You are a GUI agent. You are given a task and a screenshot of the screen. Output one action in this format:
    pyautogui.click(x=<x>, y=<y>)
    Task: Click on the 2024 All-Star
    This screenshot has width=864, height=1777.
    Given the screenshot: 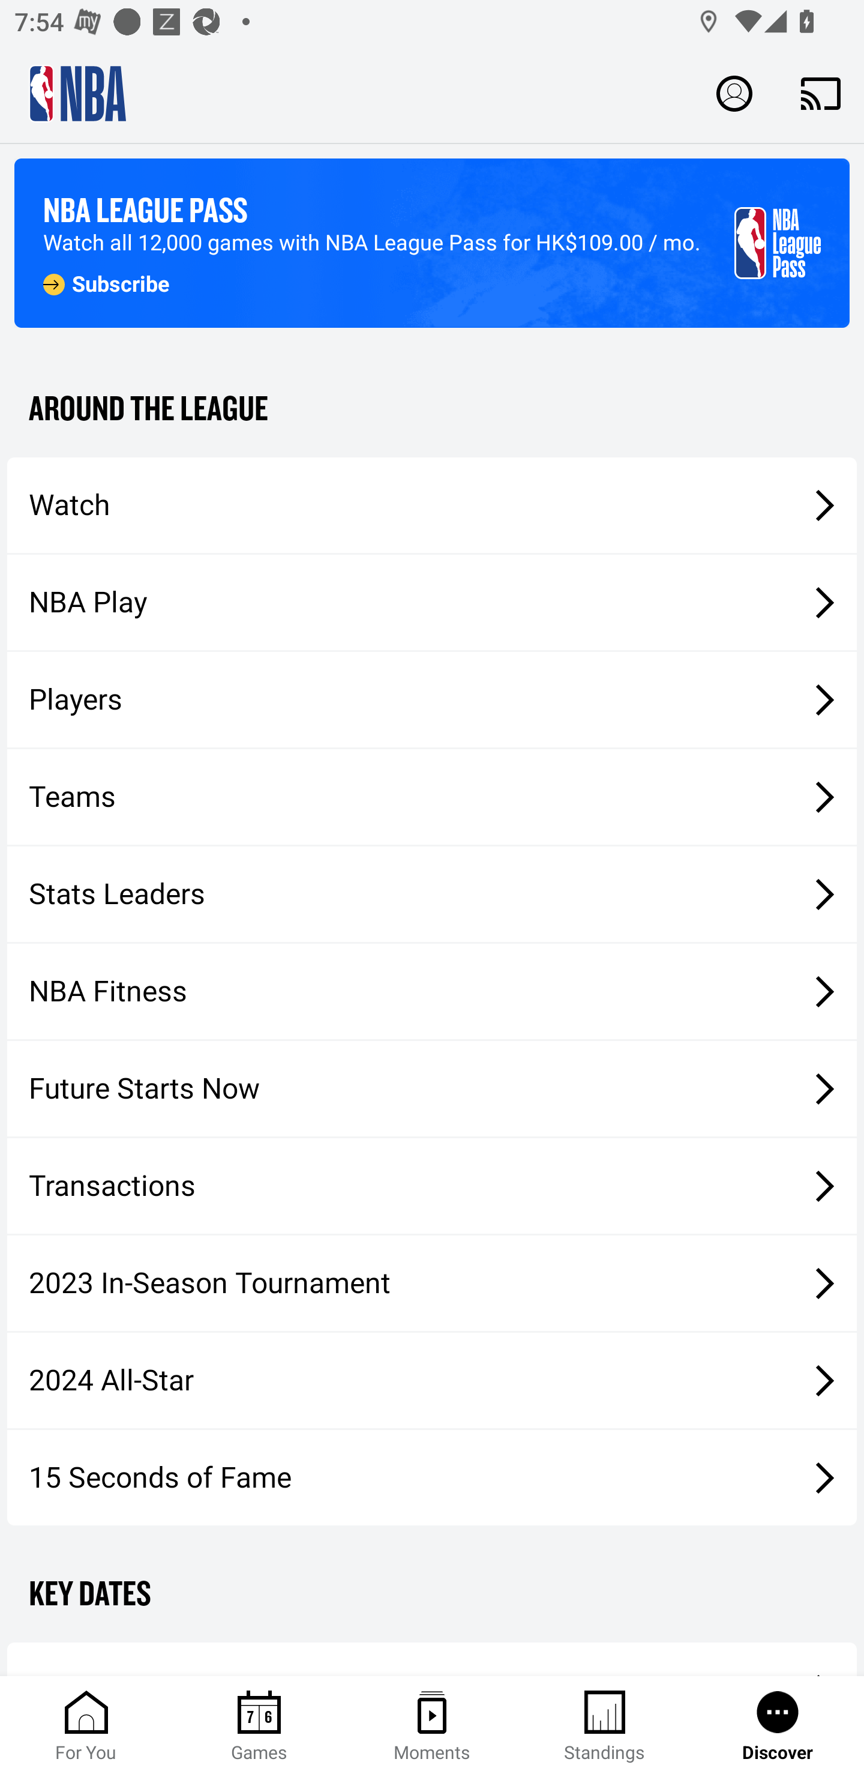 What is the action you would take?
    pyautogui.click(x=432, y=1381)
    